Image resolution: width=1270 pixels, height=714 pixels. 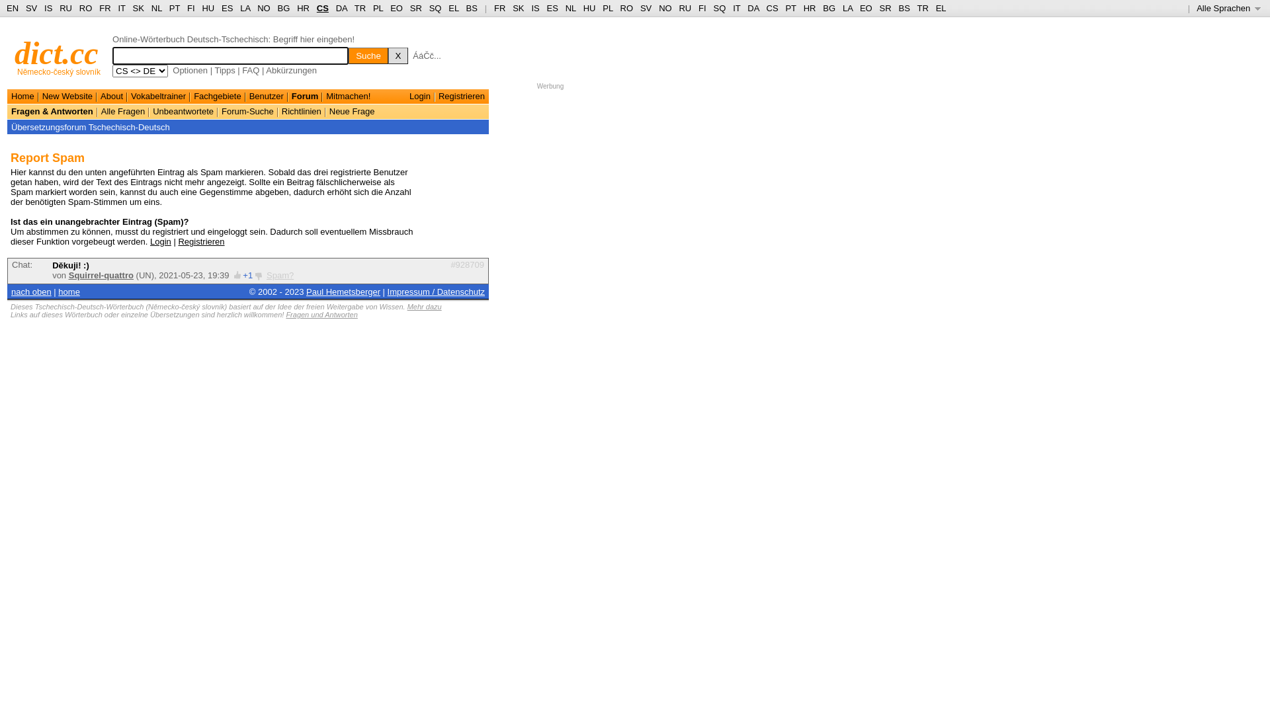 I want to click on DA, so click(x=341, y=8).